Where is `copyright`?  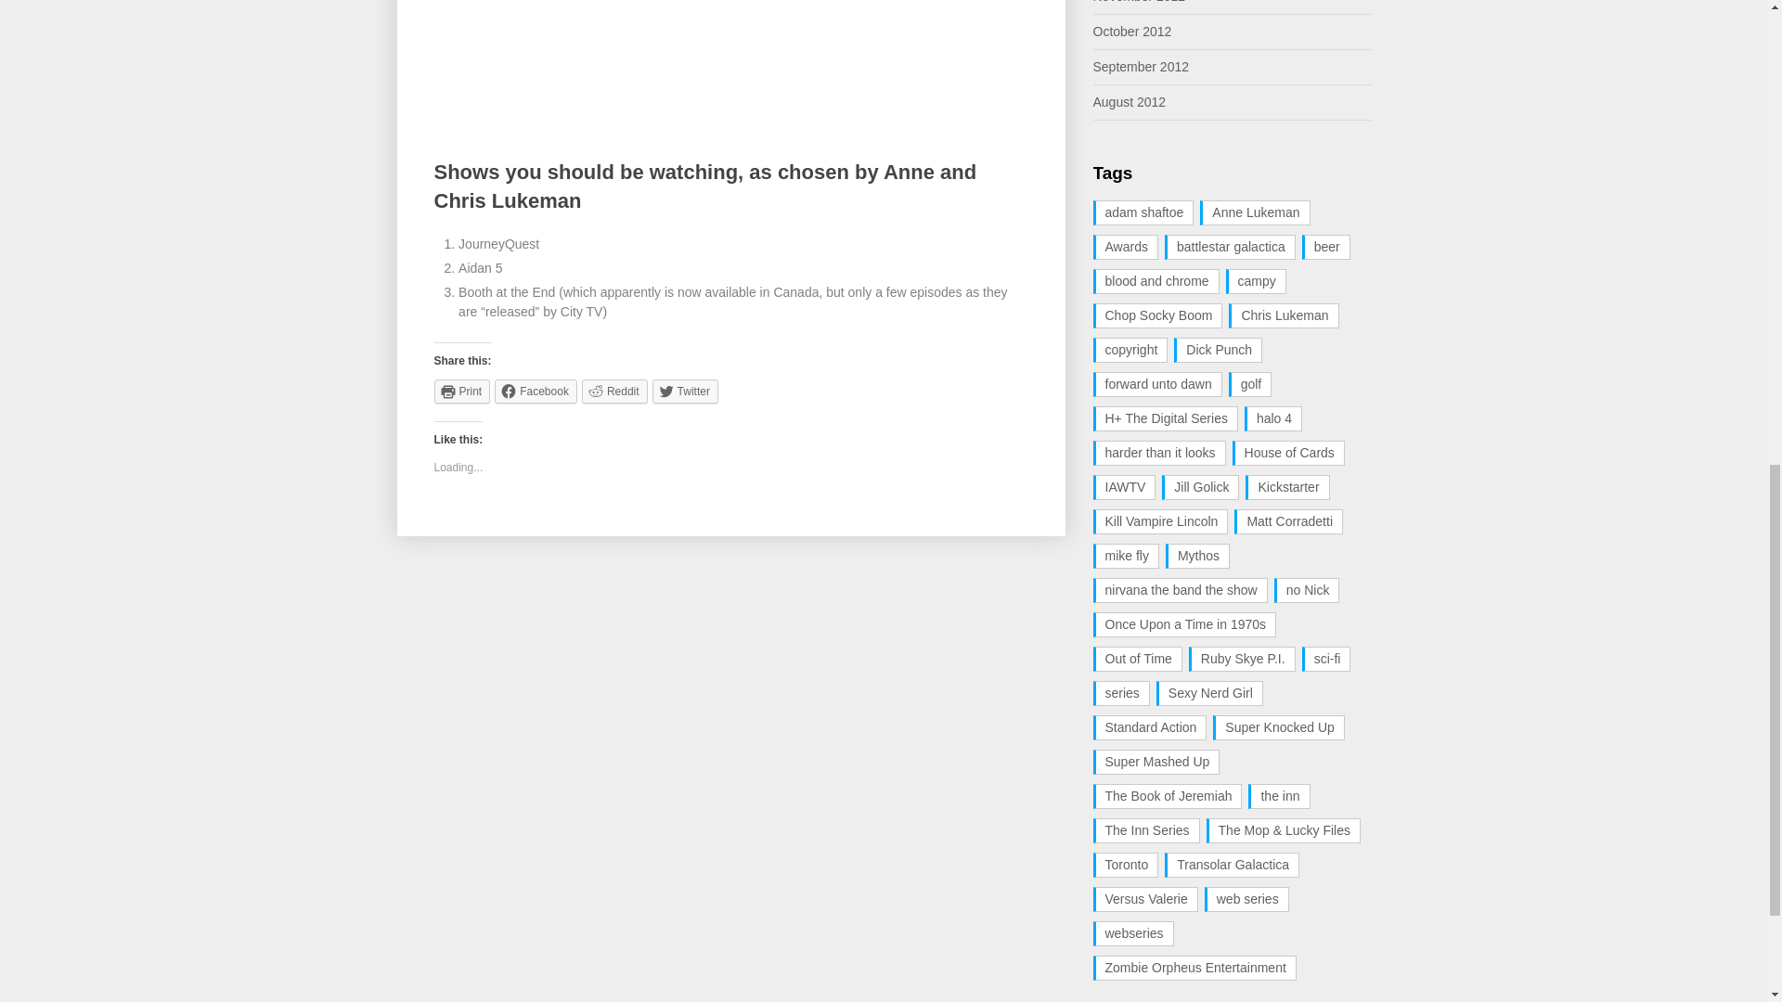 copyright is located at coordinates (1130, 349).